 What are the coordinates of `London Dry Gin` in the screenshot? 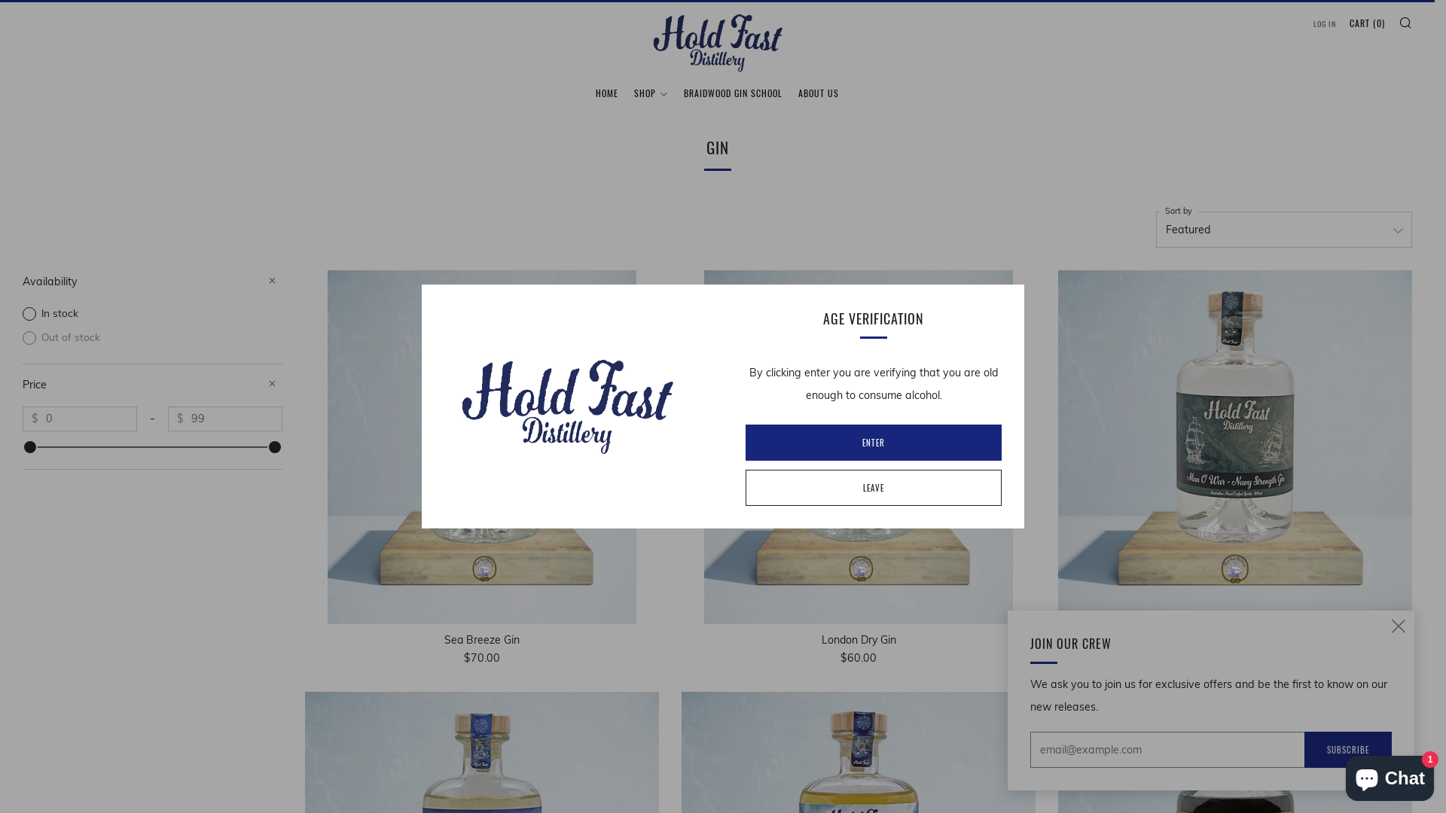 It's located at (859, 640).